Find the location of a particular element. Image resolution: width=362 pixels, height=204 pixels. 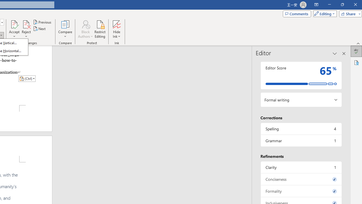

Previous is located at coordinates (42, 22).